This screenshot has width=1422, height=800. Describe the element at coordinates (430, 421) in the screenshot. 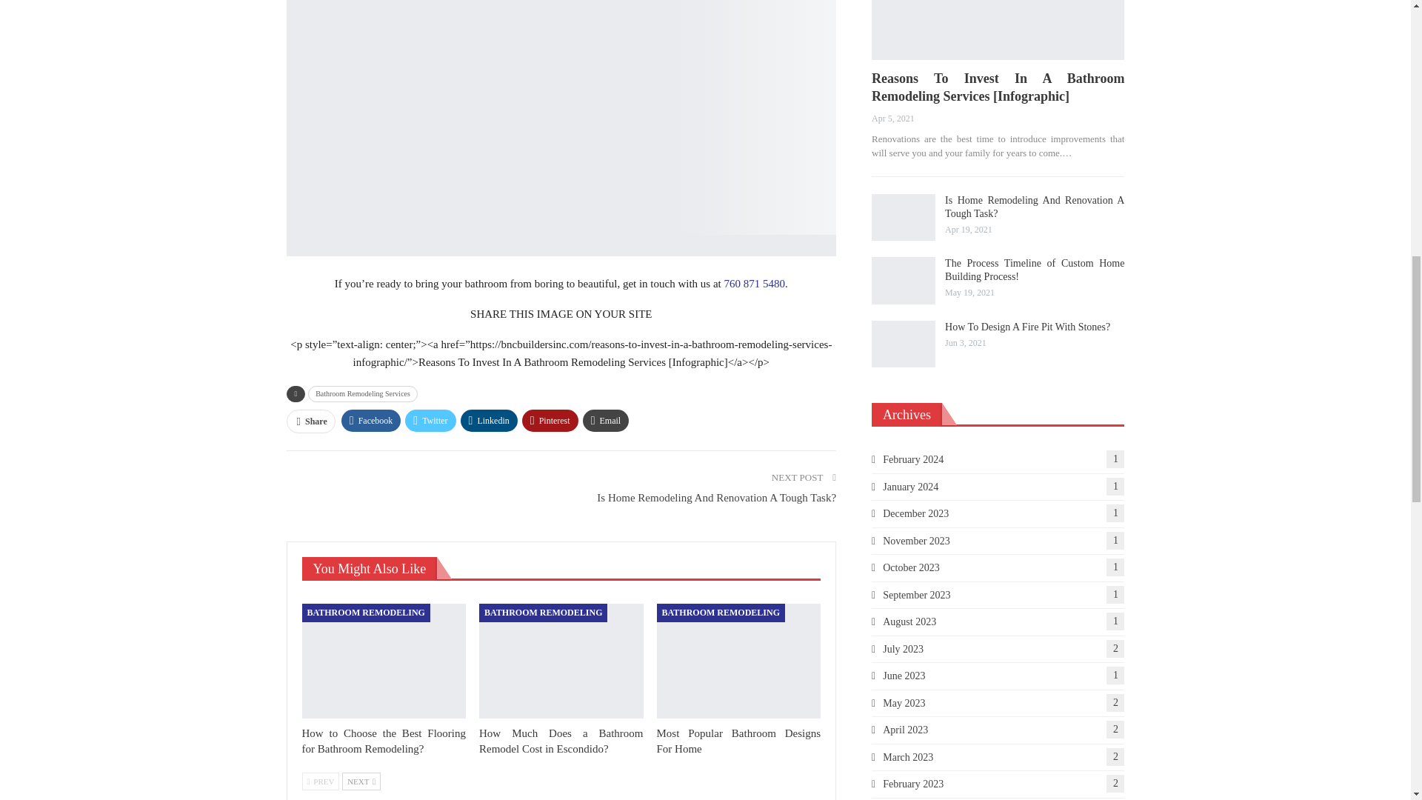

I see `Twitter` at that location.